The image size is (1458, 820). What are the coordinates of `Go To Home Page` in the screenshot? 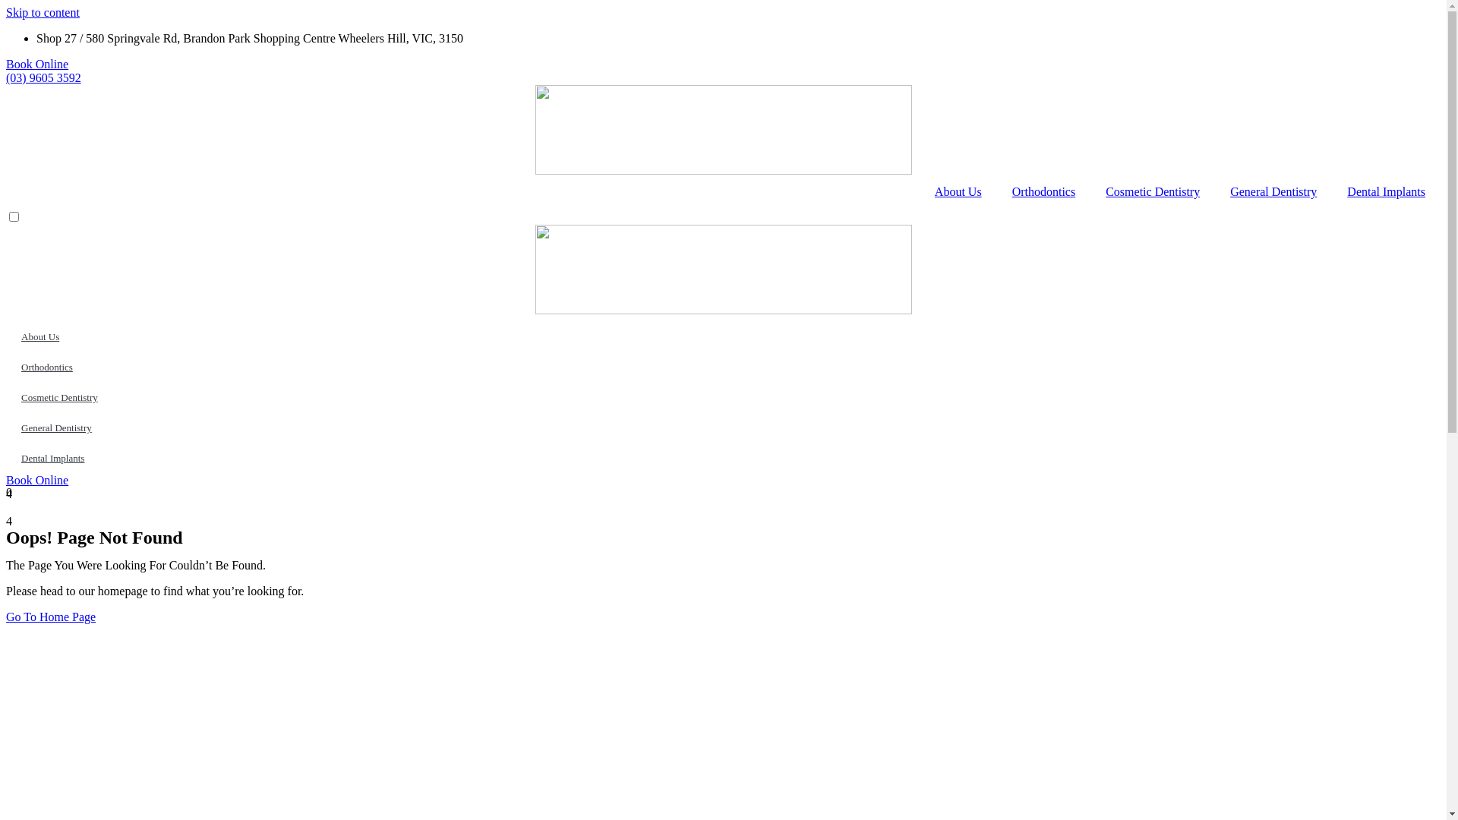 It's located at (51, 617).